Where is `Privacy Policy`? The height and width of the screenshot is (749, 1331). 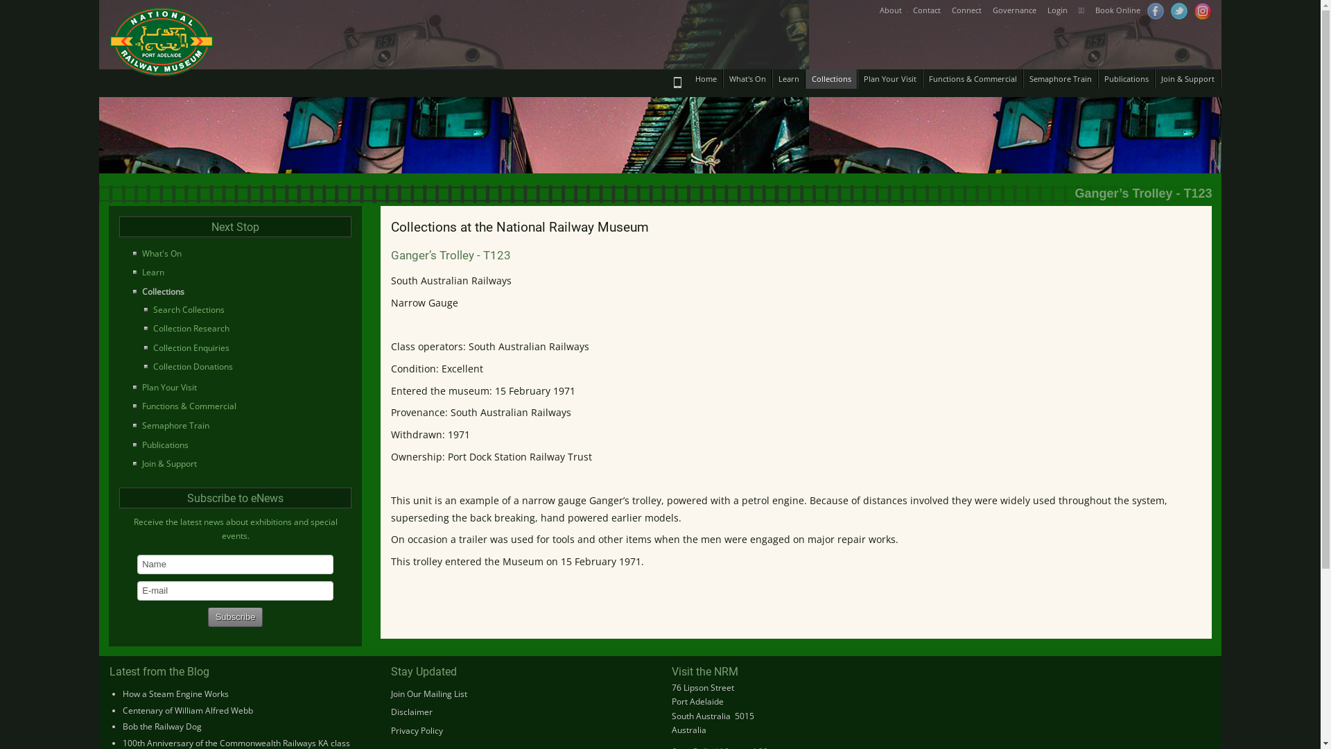
Privacy Policy is located at coordinates (417, 731).